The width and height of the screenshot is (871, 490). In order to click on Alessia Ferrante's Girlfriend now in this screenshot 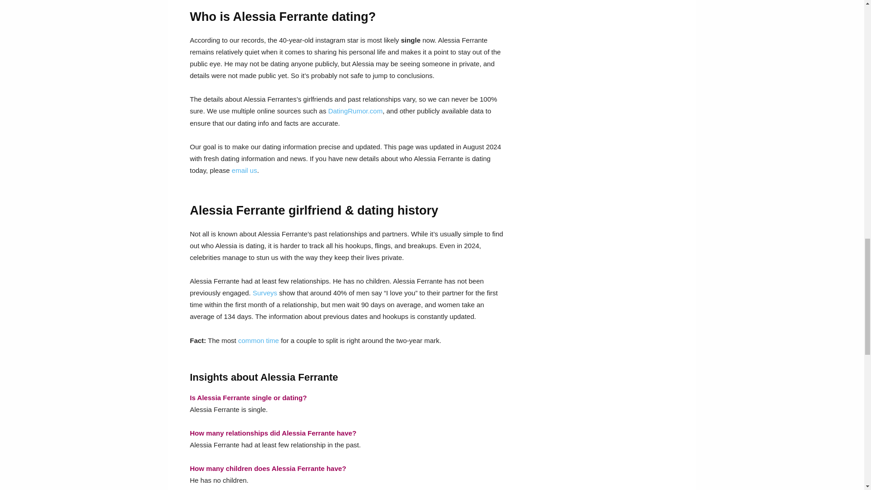, I will do `click(355, 111)`.